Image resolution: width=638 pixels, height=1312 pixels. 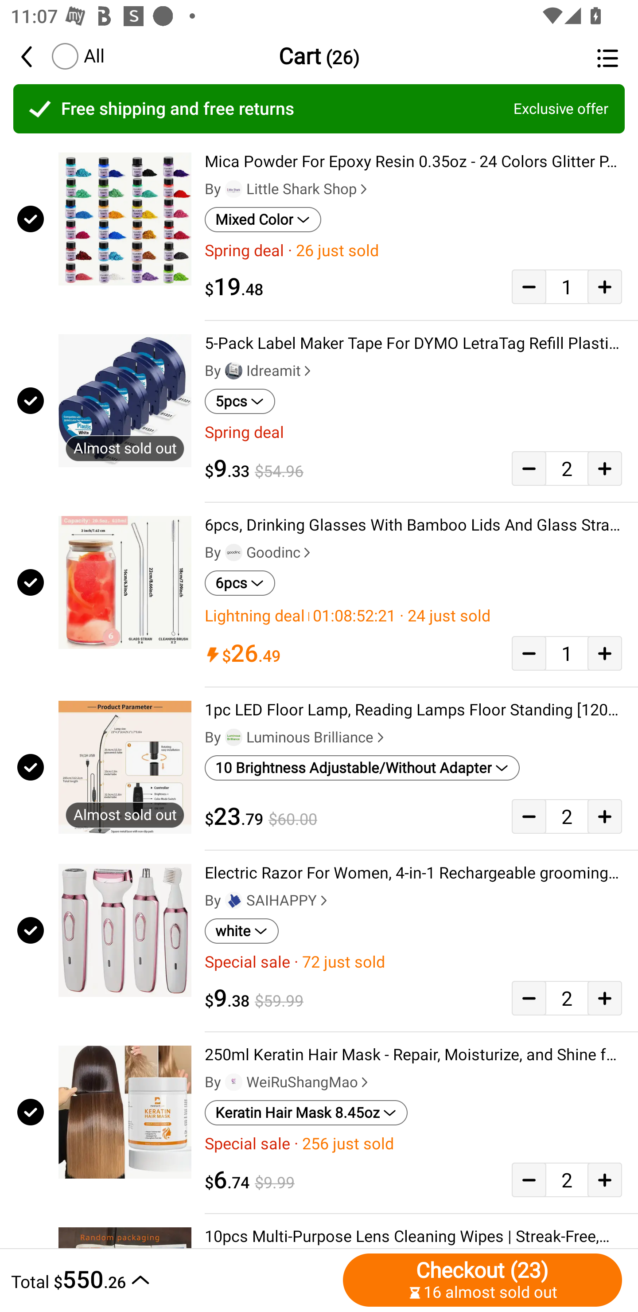 I want to click on 1, so click(x=567, y=286).